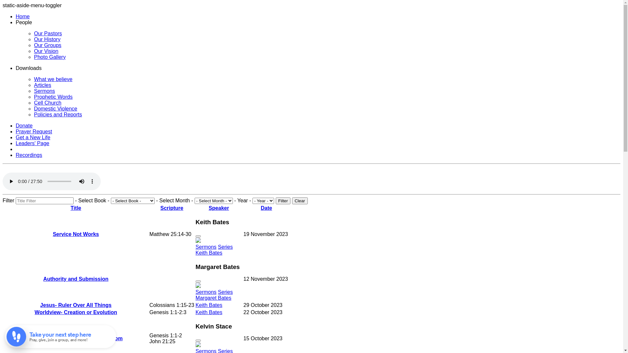 This screenshot has width=628, height=353. Describe the element at coordinates (48, 103) in the screenshot. I see `Cell Church` at that location.